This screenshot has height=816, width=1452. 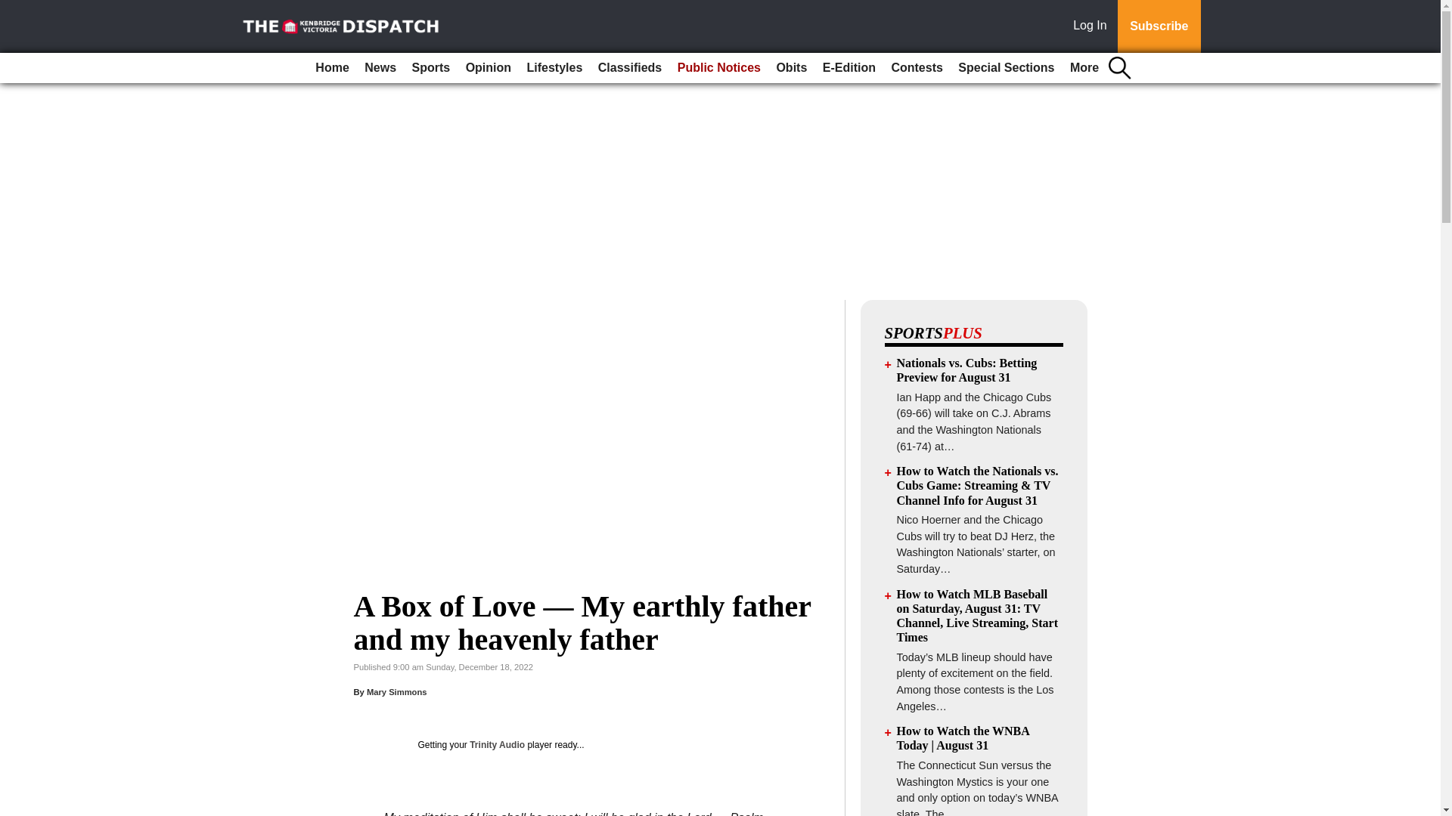 I want to click on Sports, so click(x=430, y=68).